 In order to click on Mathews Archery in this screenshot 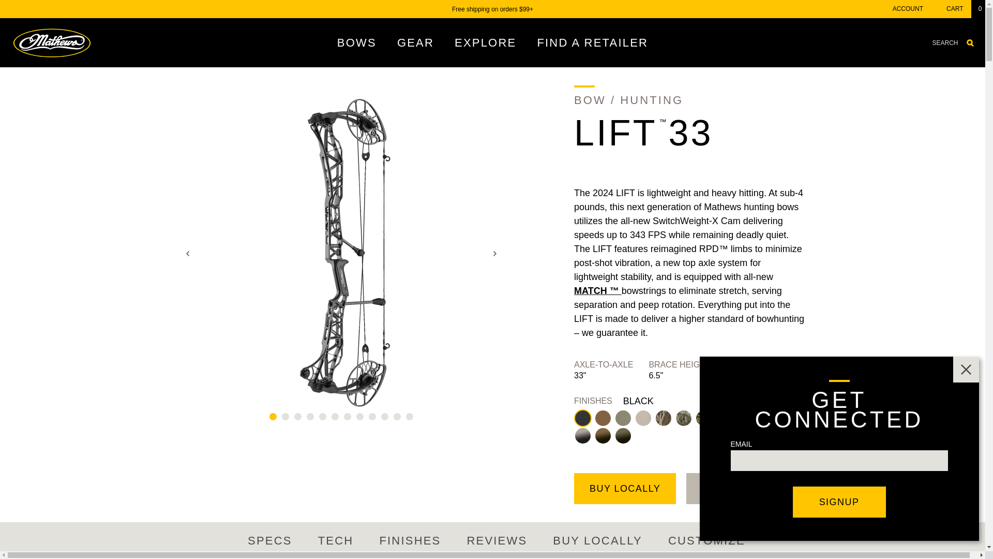, I will do `click(51, 42)`.